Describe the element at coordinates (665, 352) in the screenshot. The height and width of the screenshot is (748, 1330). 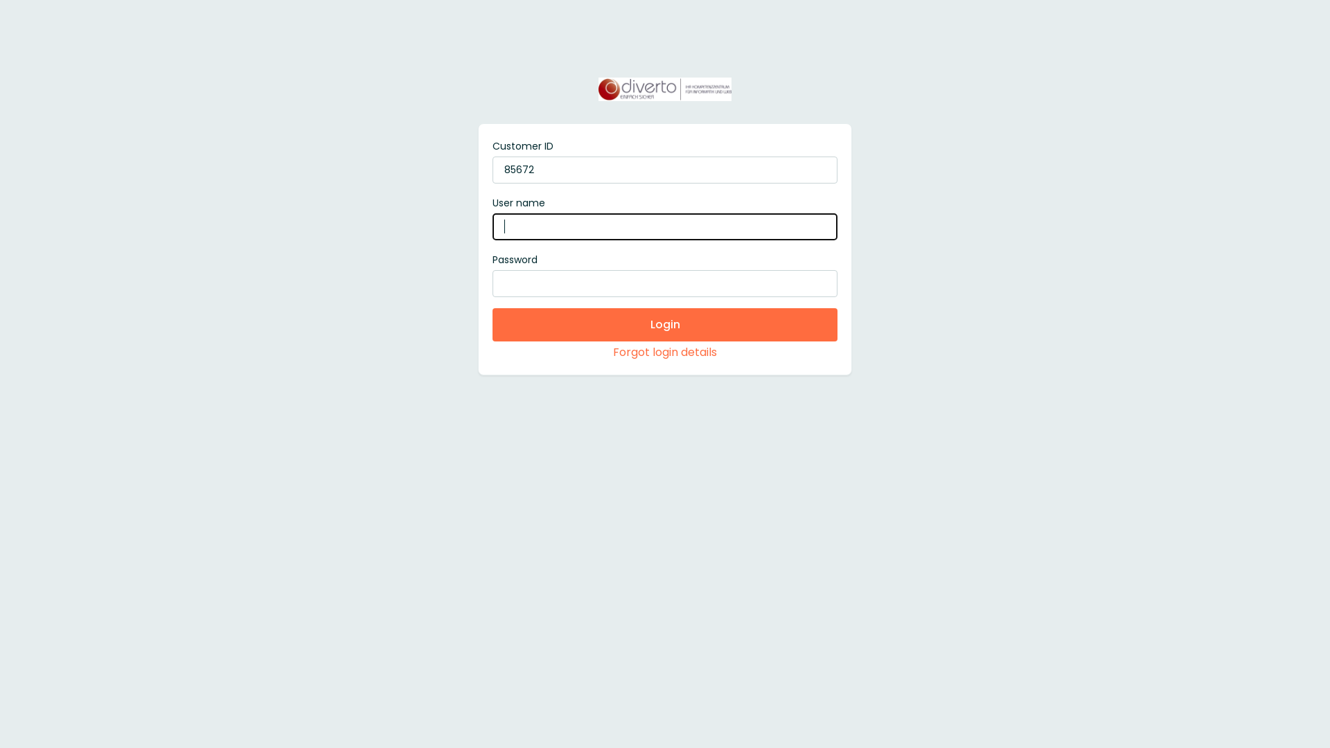
I see `Forgot login details` at that location.